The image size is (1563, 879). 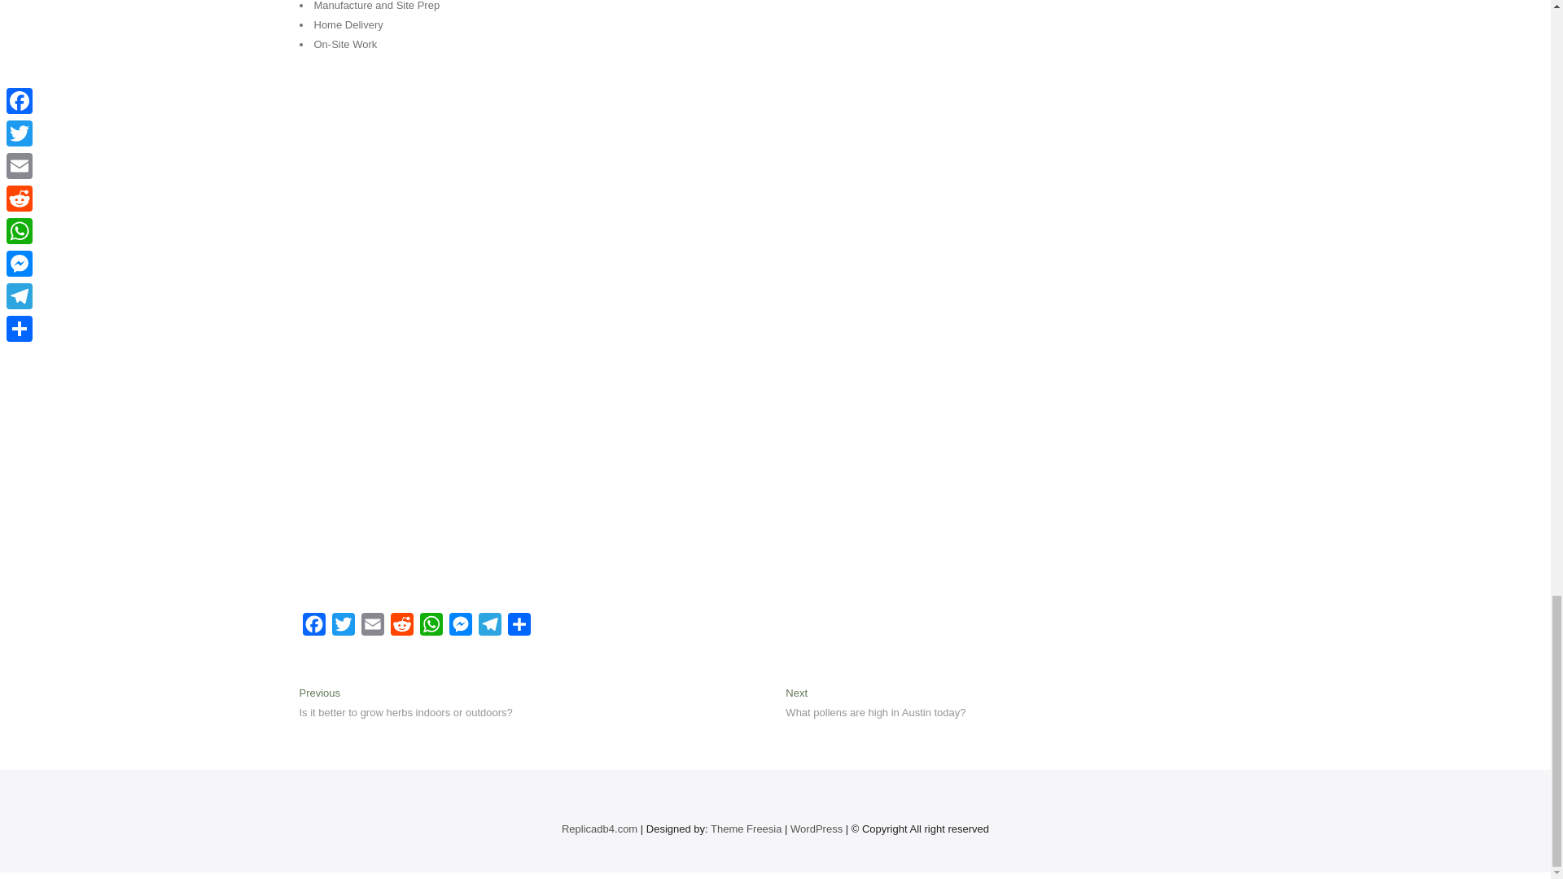 What do you see at coordinates (746, 829) in the screenshot?
I see `Twitter` at bounding box center [746, 829].